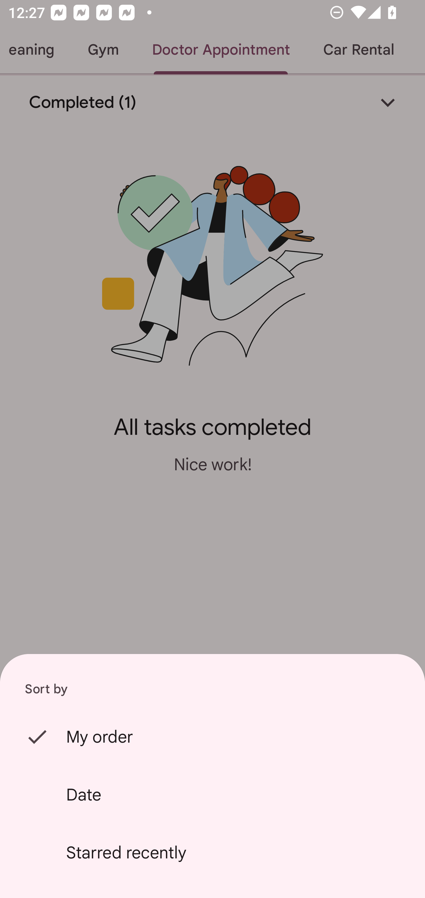 The image size is (425, 898). Describe the element at coordinates (212, 737) in the screenshot. I see `My order` at that location.